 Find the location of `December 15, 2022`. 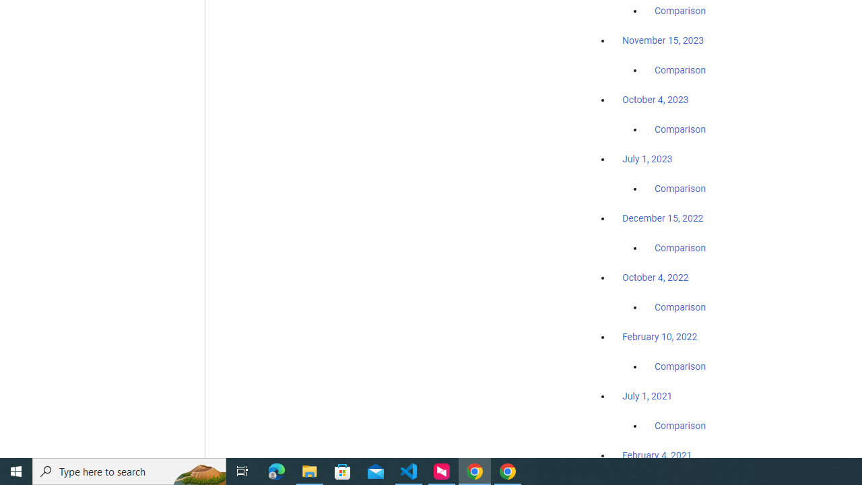

December 15, 2022 is located at coordinates (663, 218).